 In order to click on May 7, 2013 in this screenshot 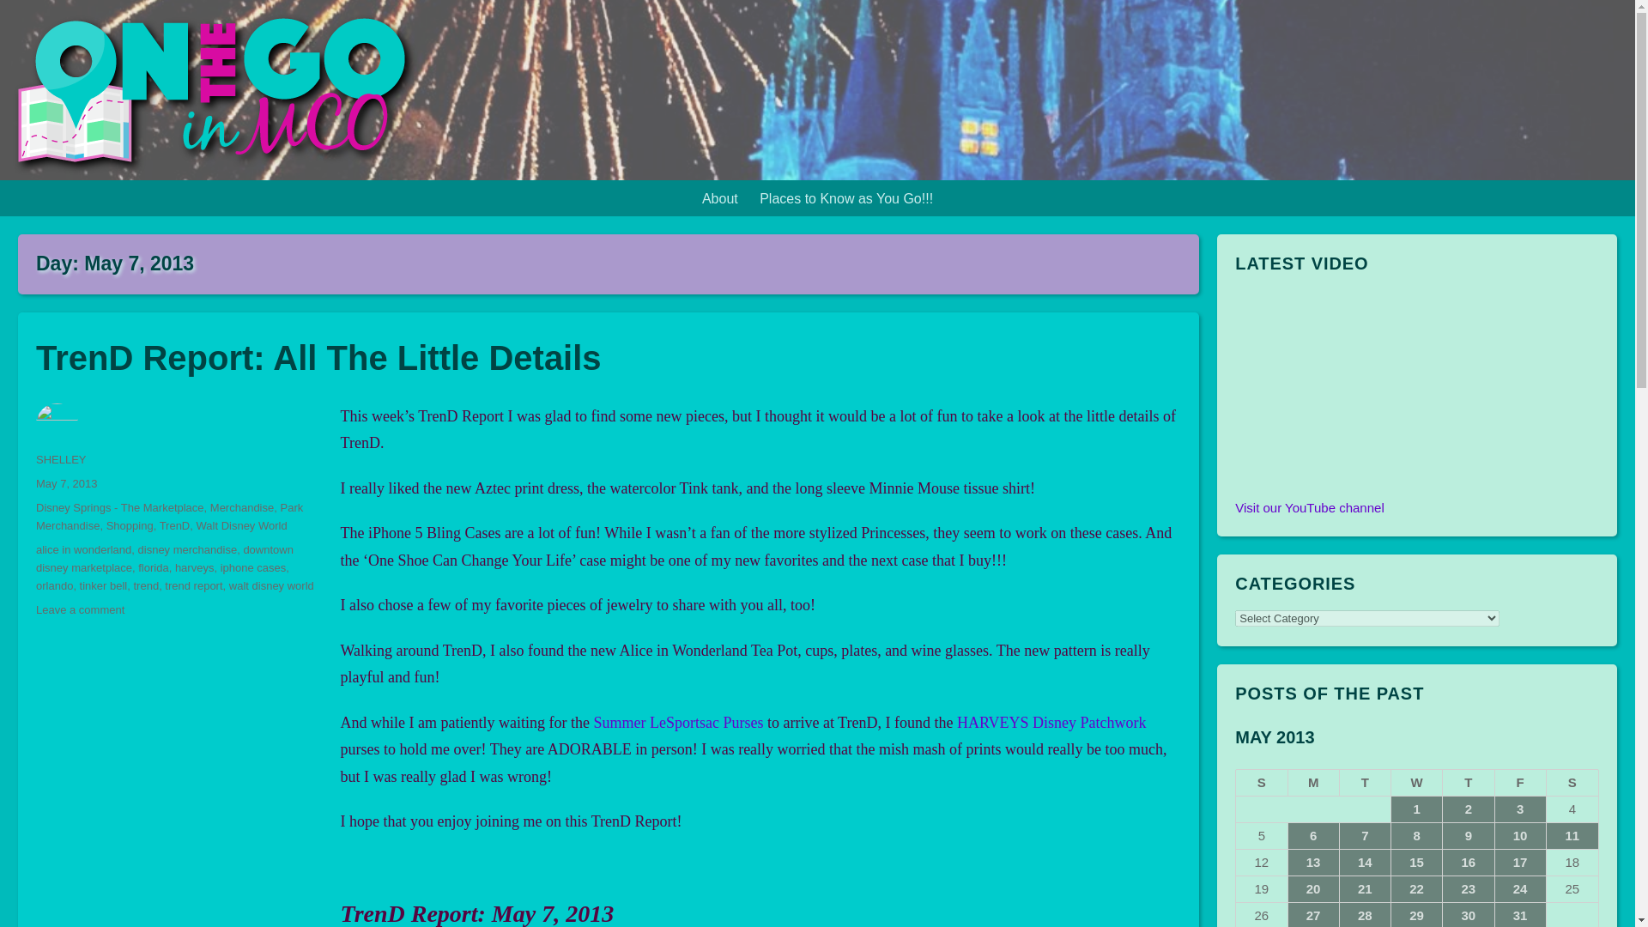, I will do `click(67, 484)`.